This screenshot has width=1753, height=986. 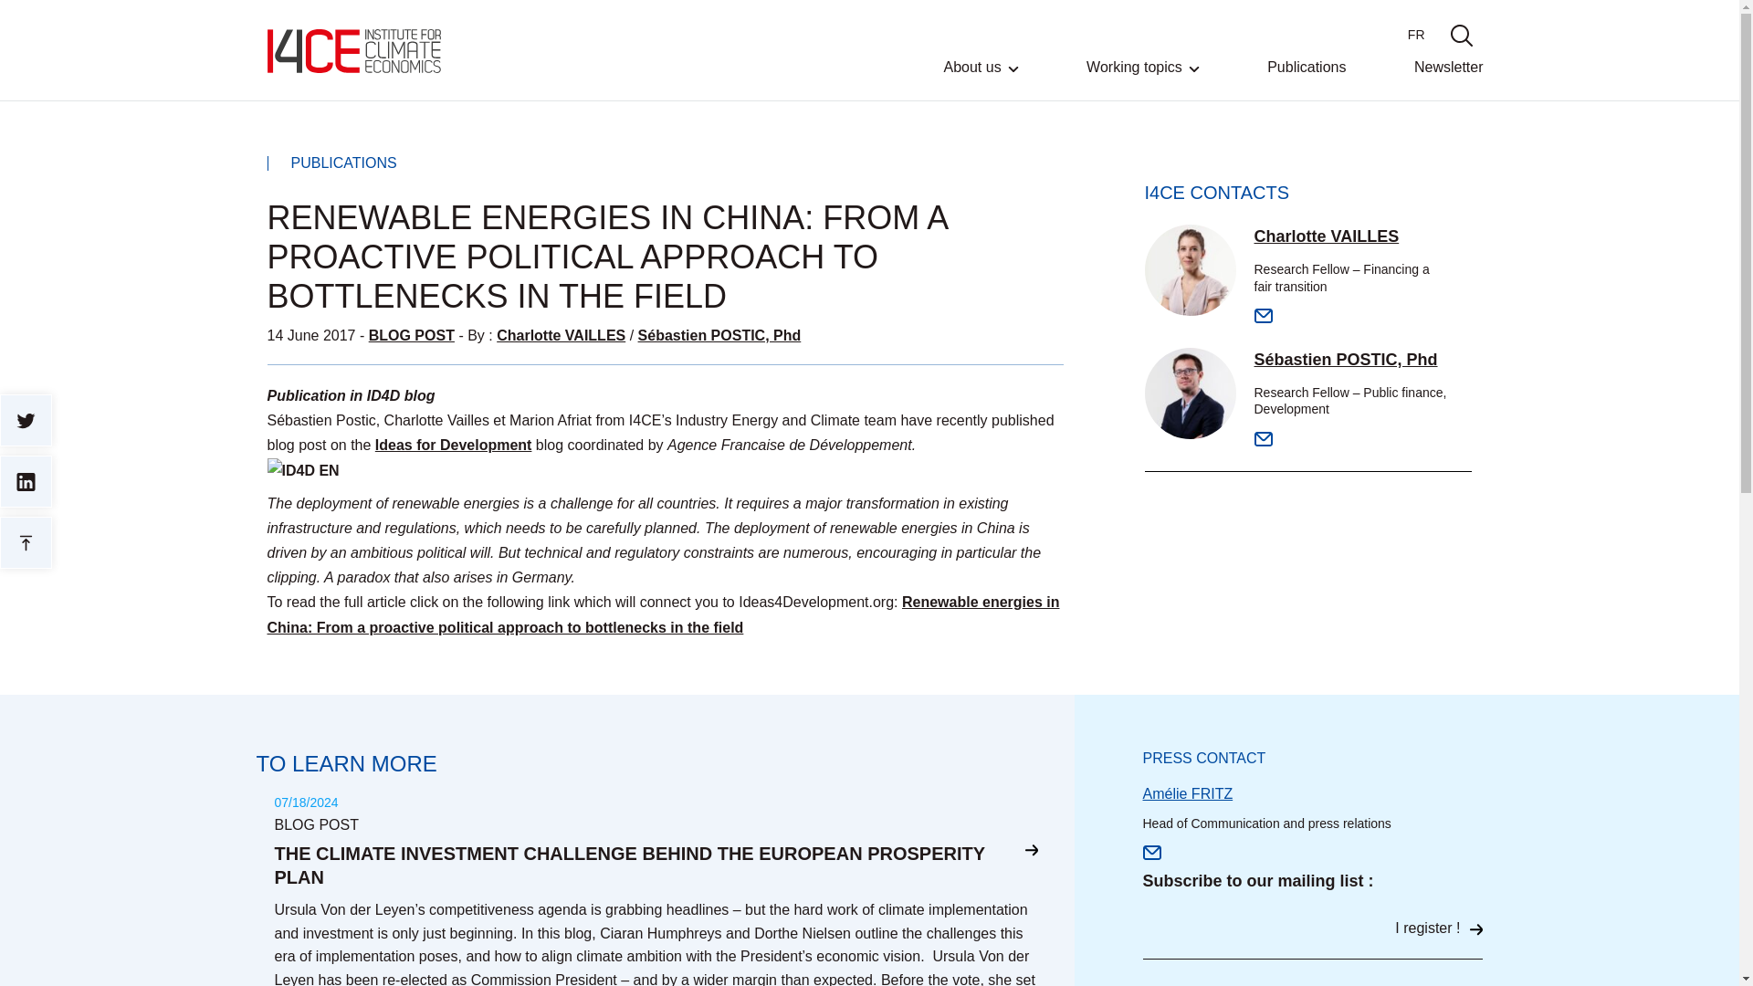 I want to click on Ideas for Development, so click(x=453, y=445).